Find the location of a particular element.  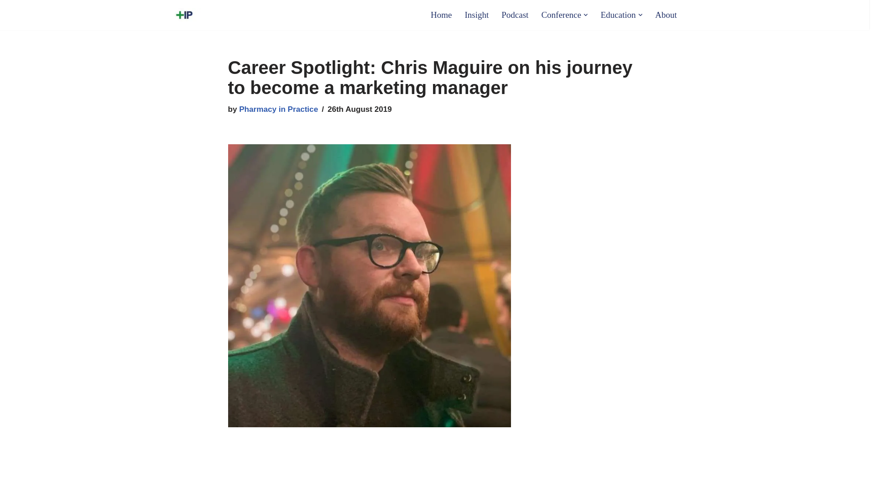

Home is located at coordinates (441, 15).